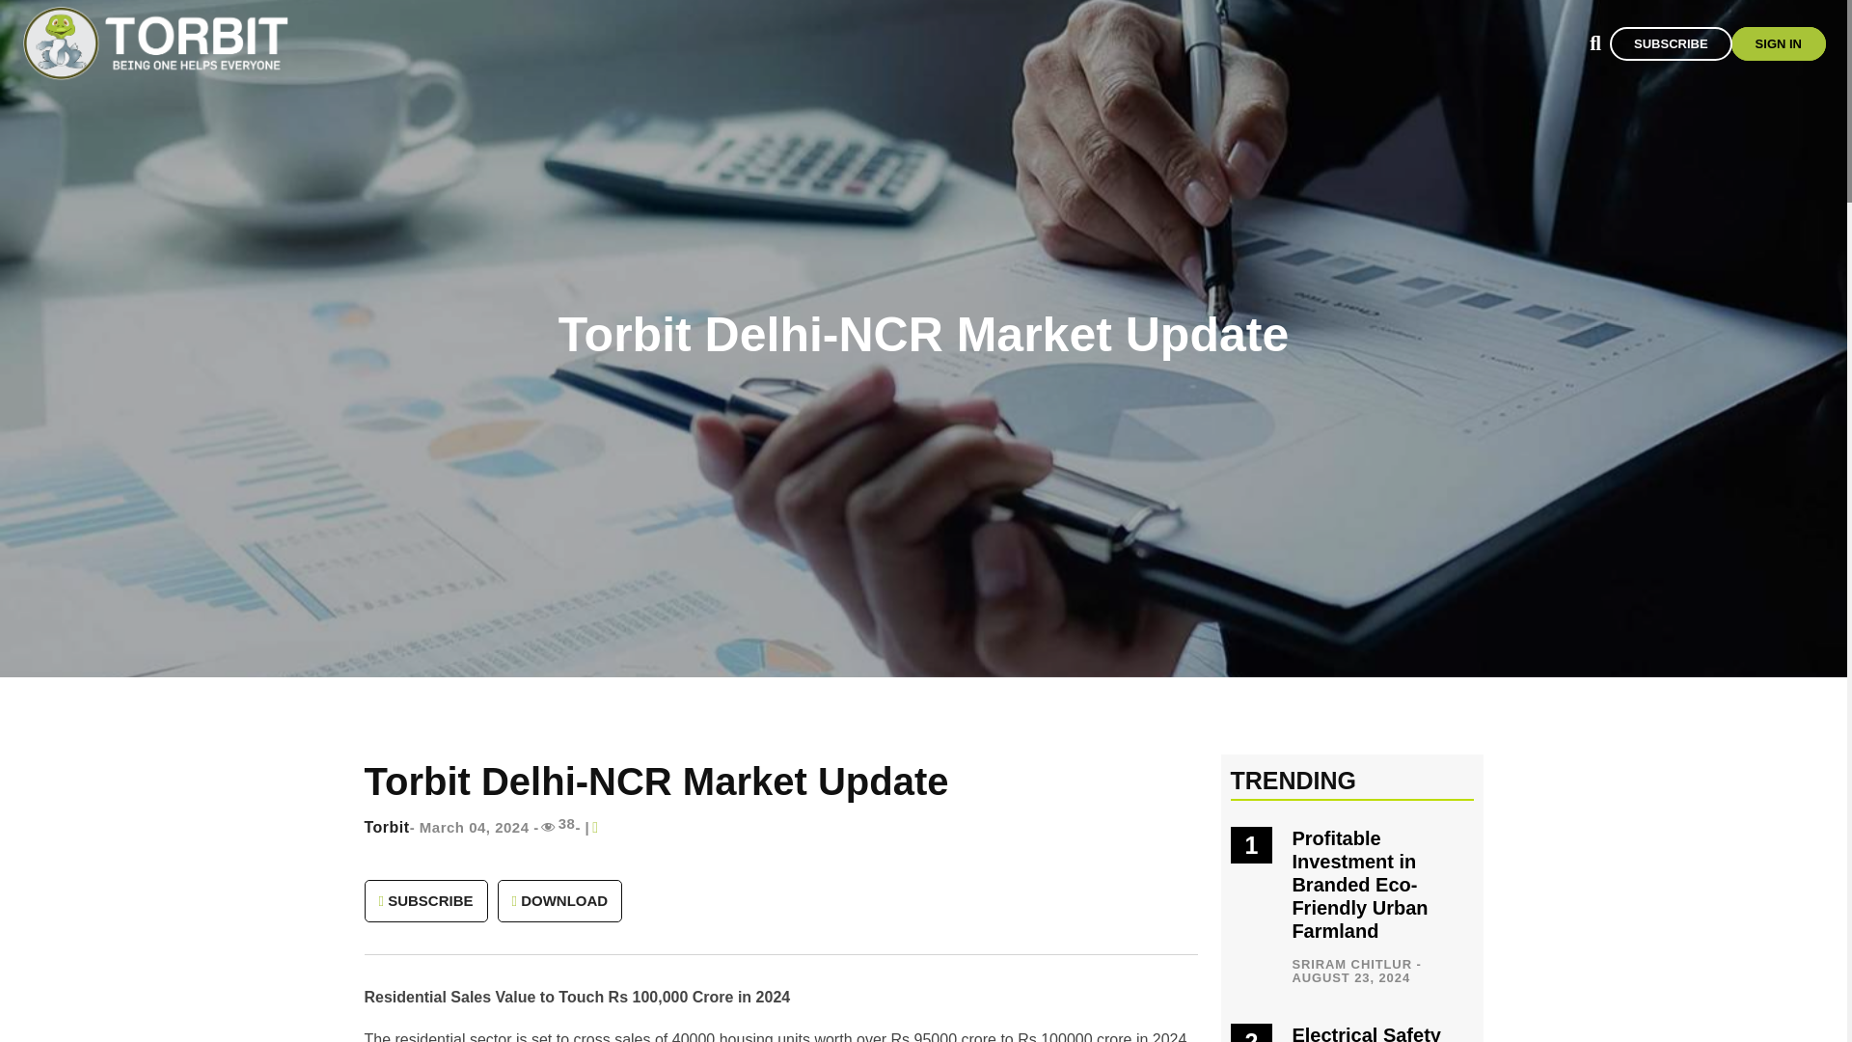 This screenshot has height=1042, width=1852. Describe the element at coordinates (426, 900) in the screenshot. I see `SUBSCRIBE` at that location.